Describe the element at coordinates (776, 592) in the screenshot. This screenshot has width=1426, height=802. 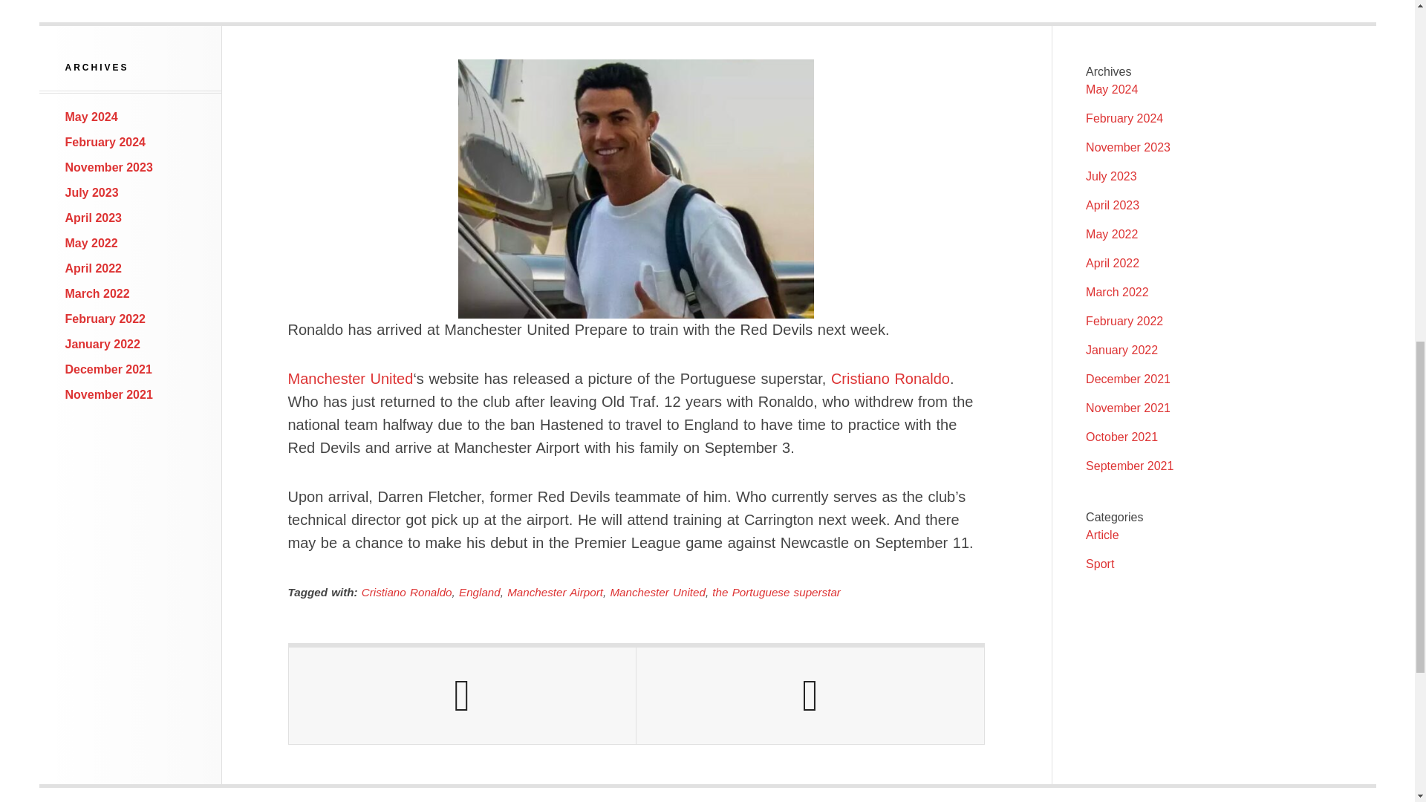
I see `the Portuguese superstar` at that location.